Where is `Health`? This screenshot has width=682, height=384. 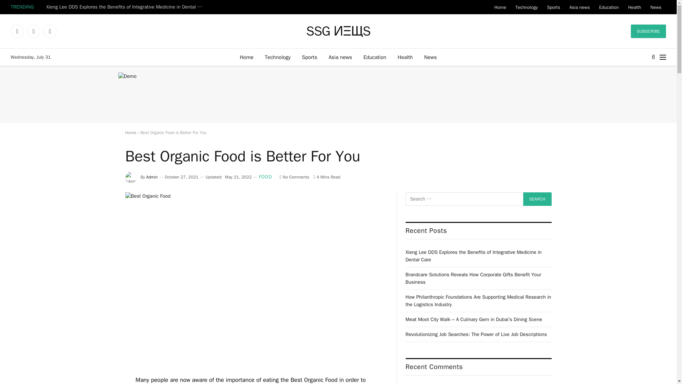 Health is located at coordinates (405, 57).